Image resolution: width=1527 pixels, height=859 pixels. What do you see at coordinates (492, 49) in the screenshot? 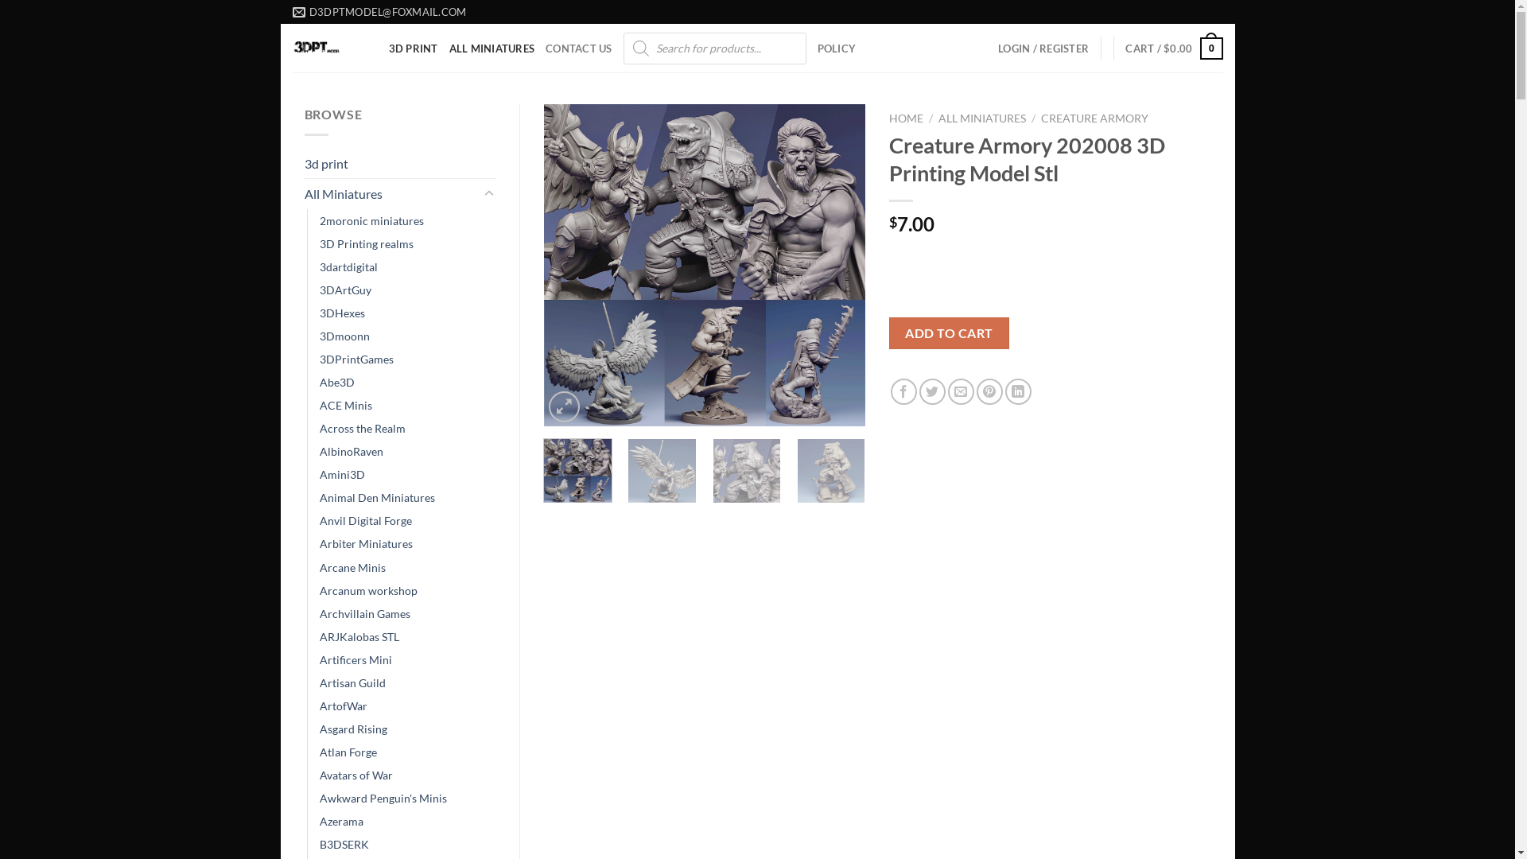
I see `ALL MINIATURES` at bounding box center [492, 49].